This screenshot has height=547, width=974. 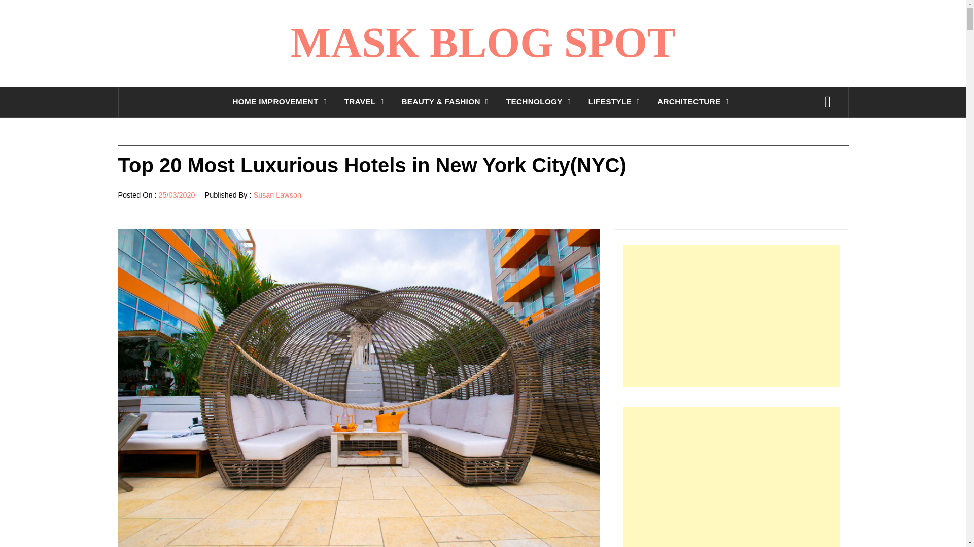 I want to click on Advertisement, so click(x=732, y=477).